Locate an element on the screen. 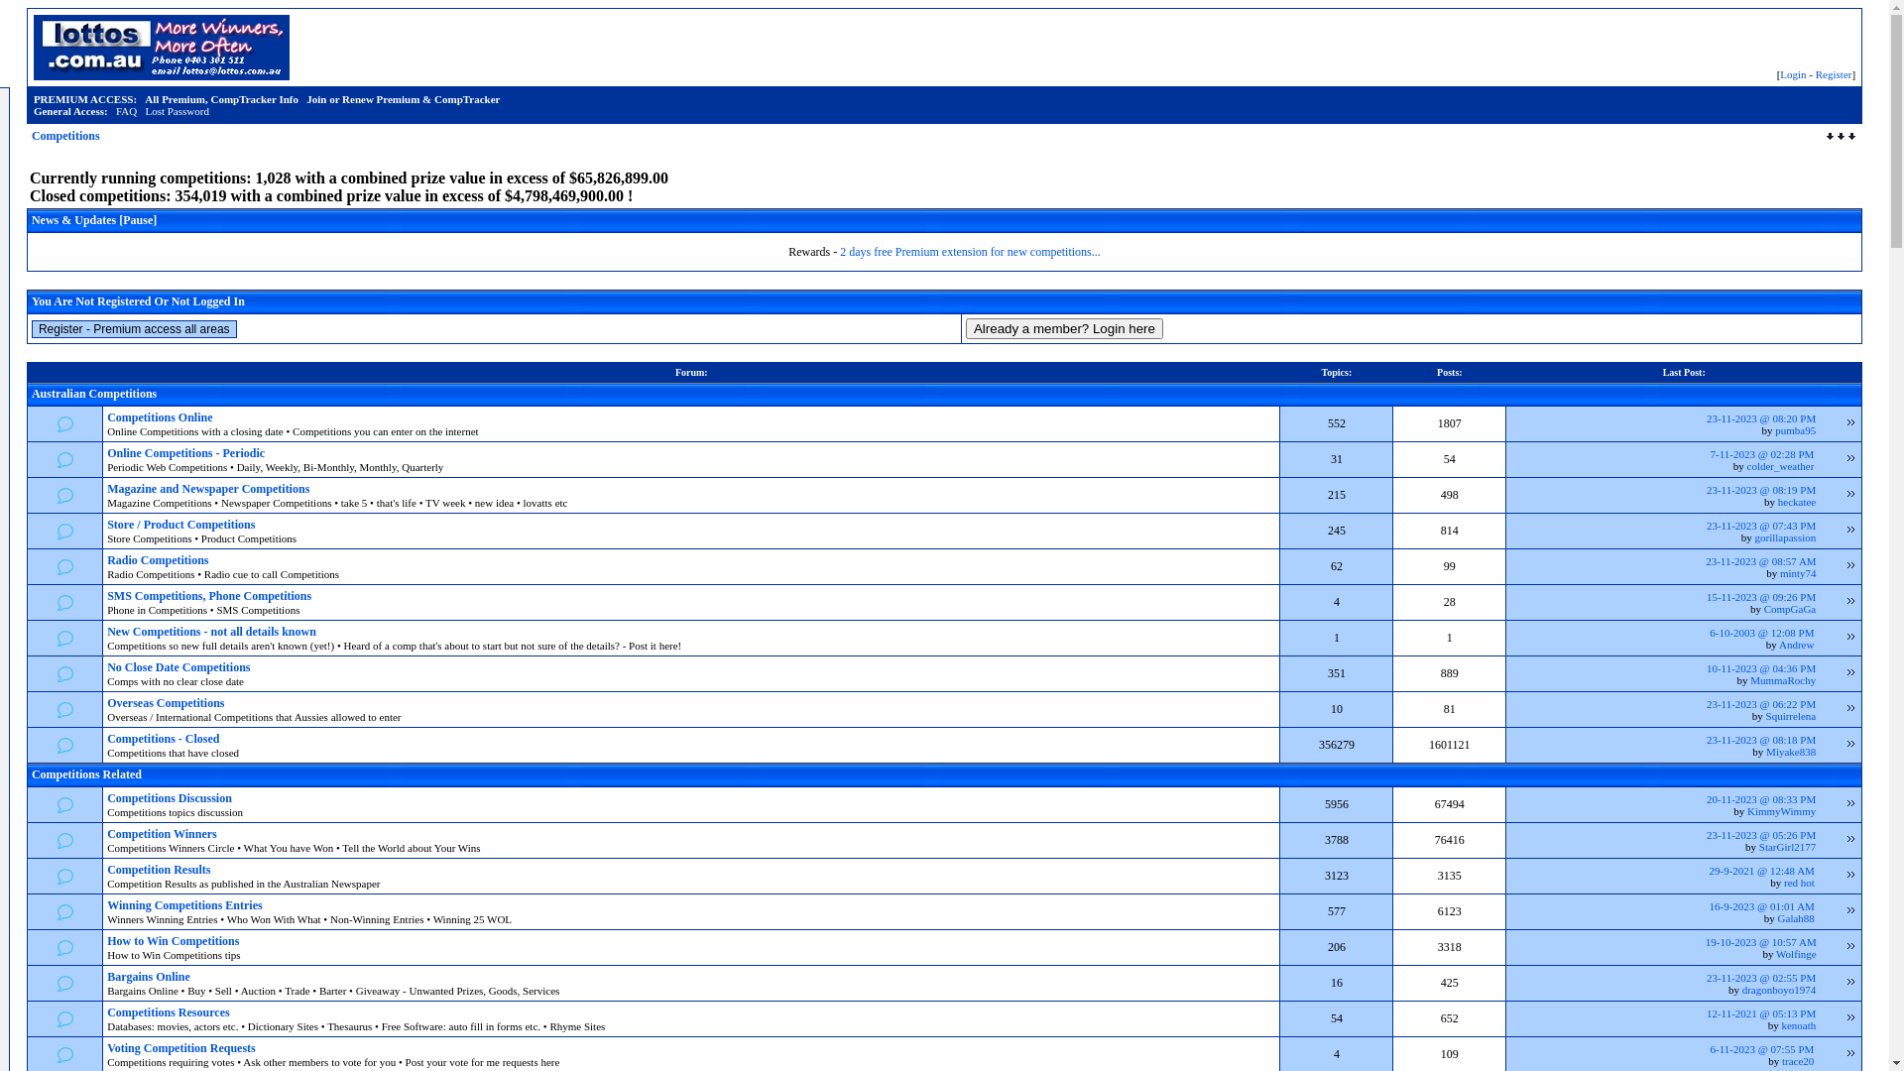  Go to last post is located at coordinates (1851, 673).